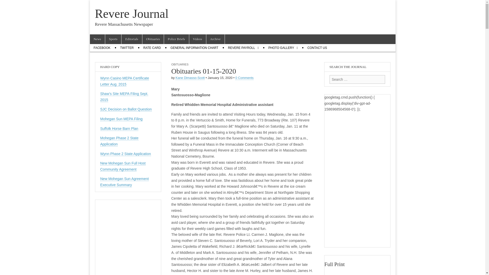 The image size is (489, 275). What do you see at coordinates (243, 48) in the screenshot?
I see `REVERE PAYROLL` at bounding box center [243, 48].